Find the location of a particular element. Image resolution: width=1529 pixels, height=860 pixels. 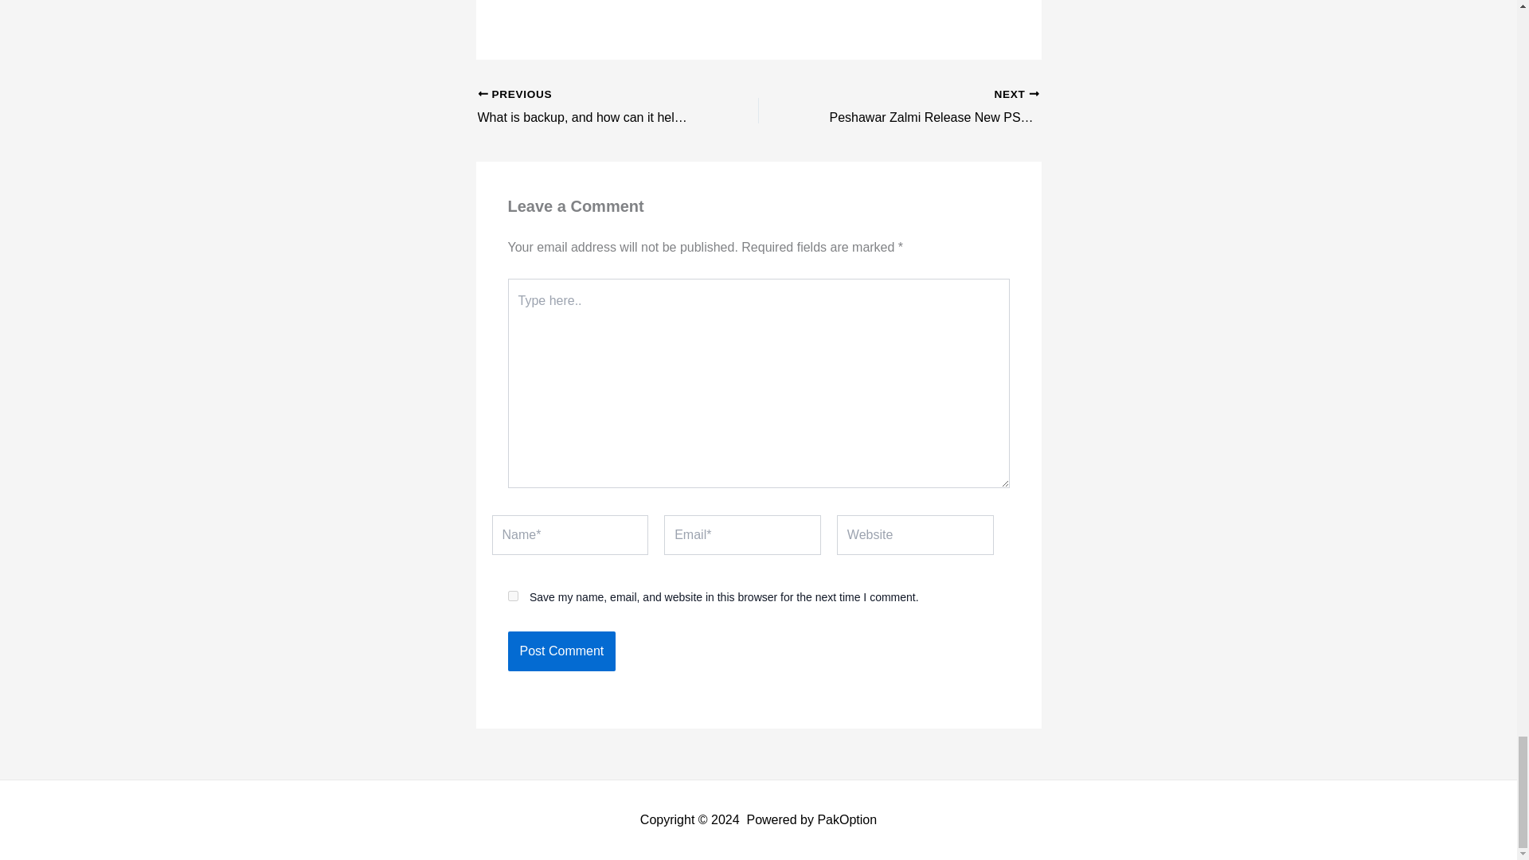

What is backup, and how can it help you relax? is located at coordinates (561, 651).